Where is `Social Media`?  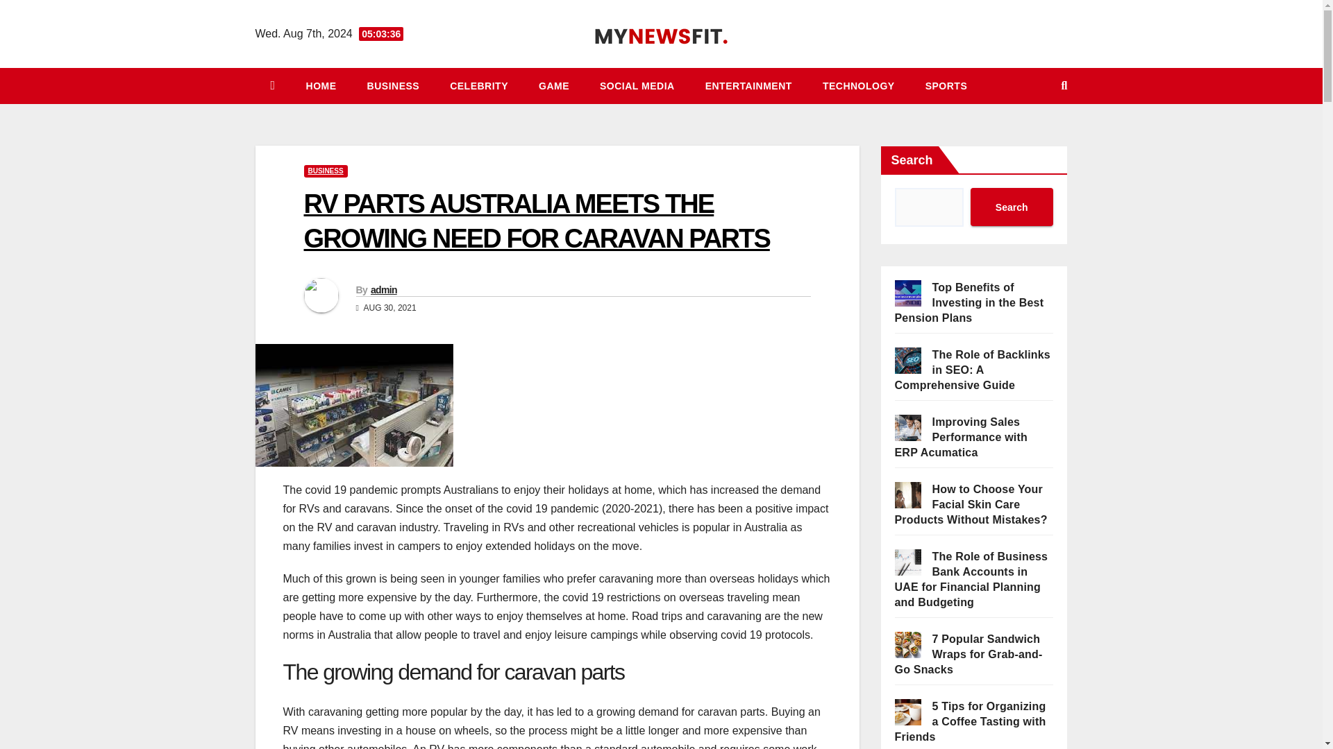
Social Media is located at coordinates (637, 86).